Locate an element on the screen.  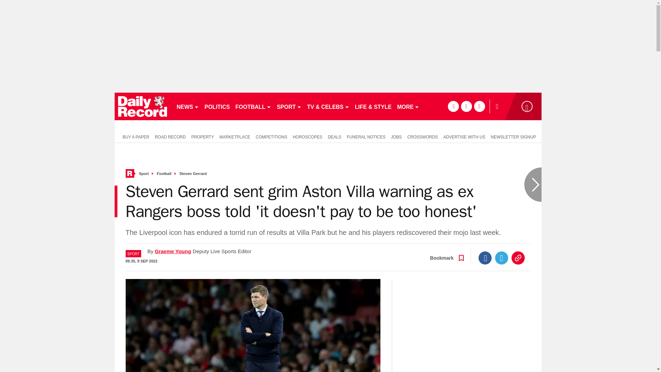
Facebook is located at coordinates (485, 258).